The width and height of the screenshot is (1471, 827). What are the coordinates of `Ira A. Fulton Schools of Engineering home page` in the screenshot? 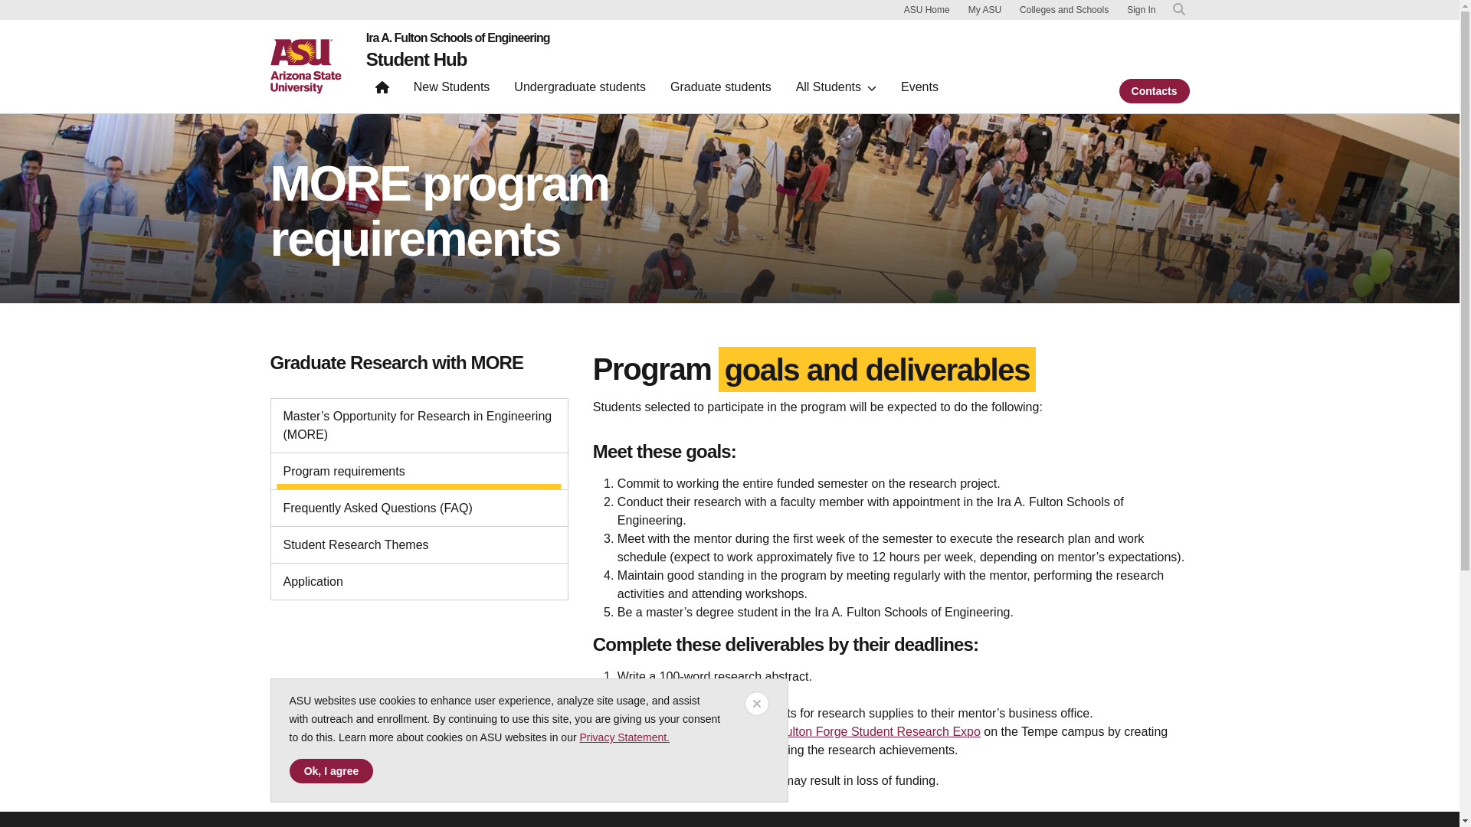 It's located at (458, 38).